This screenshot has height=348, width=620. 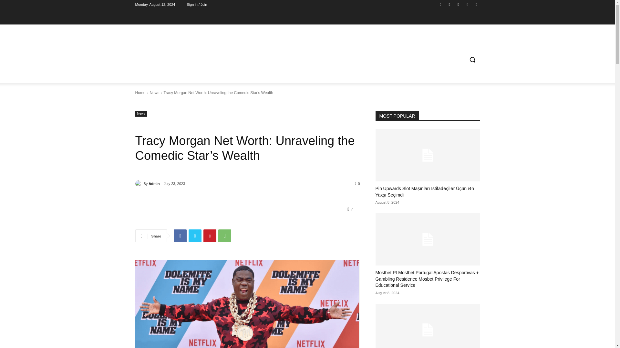 What do you see at coordinates (449, 4) in the screenshot?
I see `Instagram` at bounding box center [449, 4].